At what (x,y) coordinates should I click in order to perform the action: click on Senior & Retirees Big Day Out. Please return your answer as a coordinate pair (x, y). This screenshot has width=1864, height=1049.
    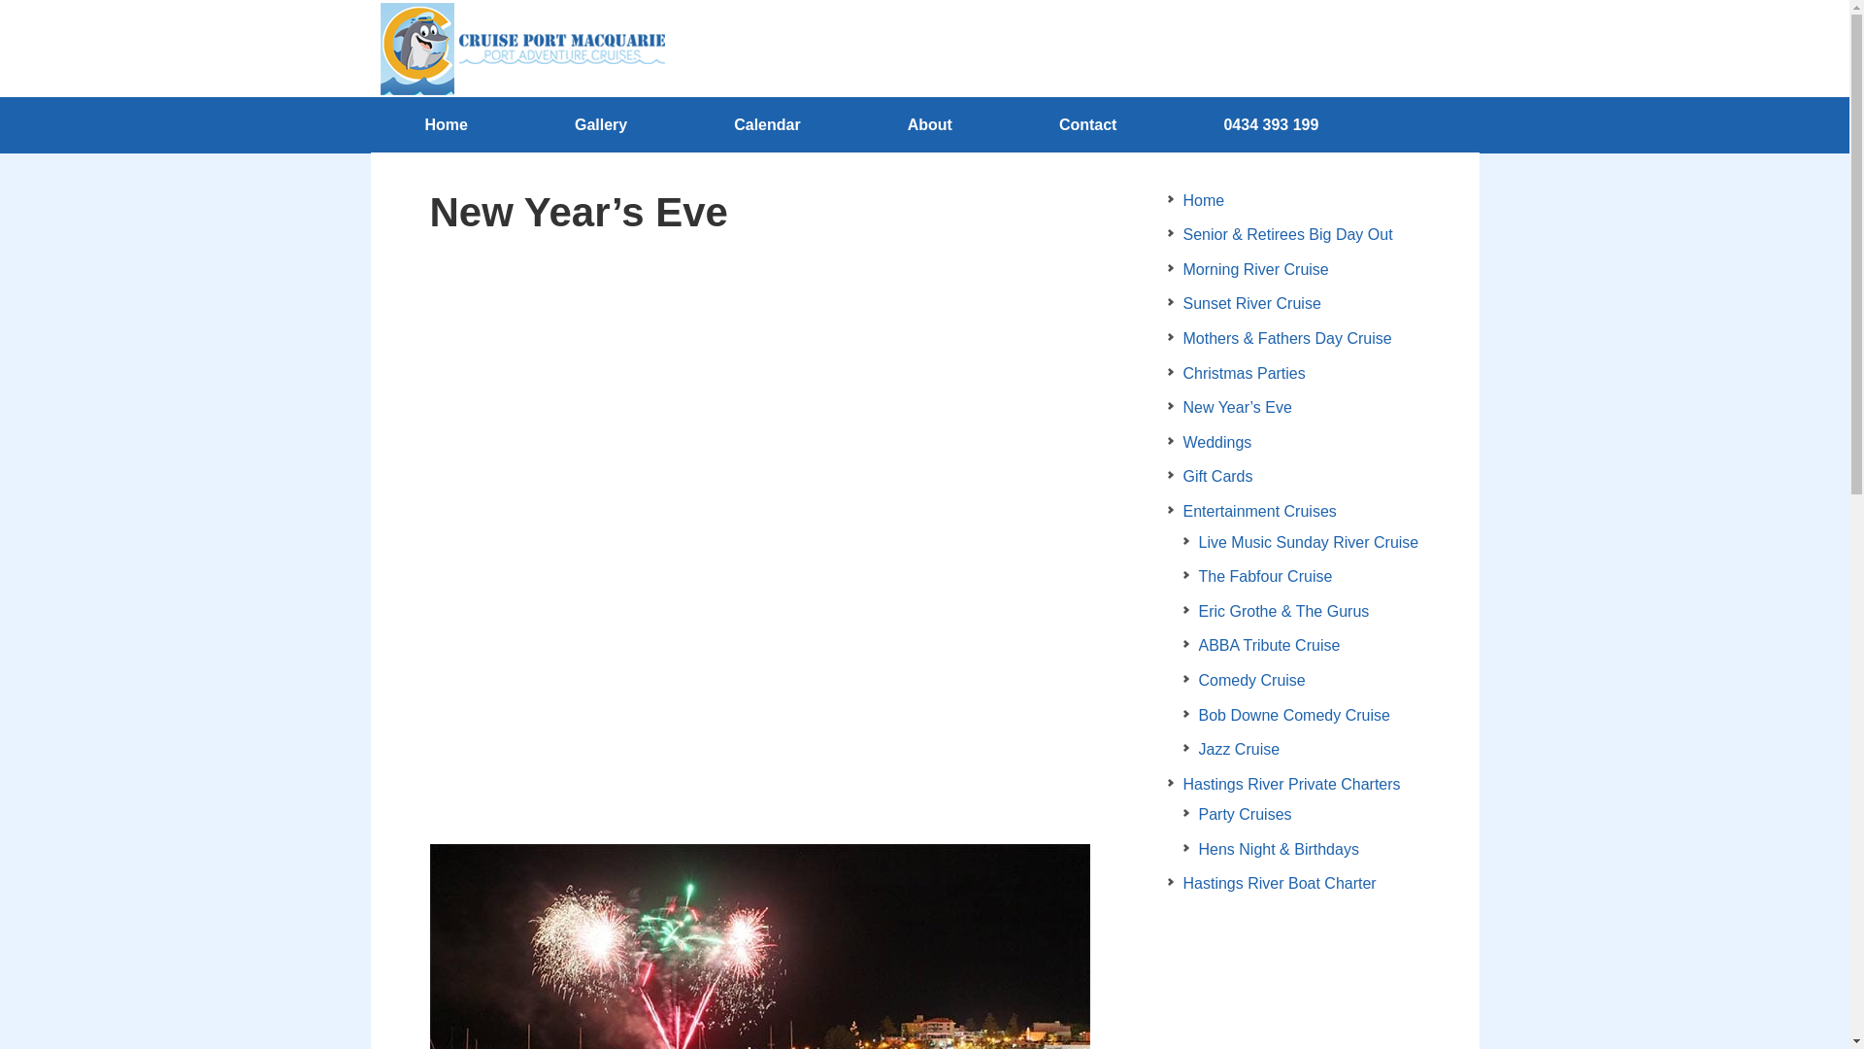
    Looking at the image, I should click on (1287, 235).